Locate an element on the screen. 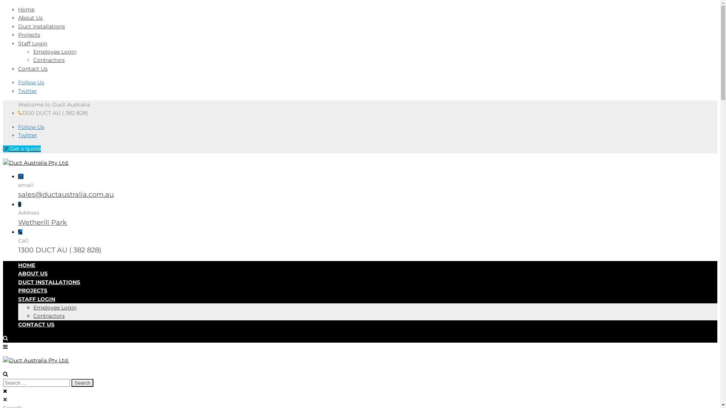  Follow Us is located at coordinates (31, 127).